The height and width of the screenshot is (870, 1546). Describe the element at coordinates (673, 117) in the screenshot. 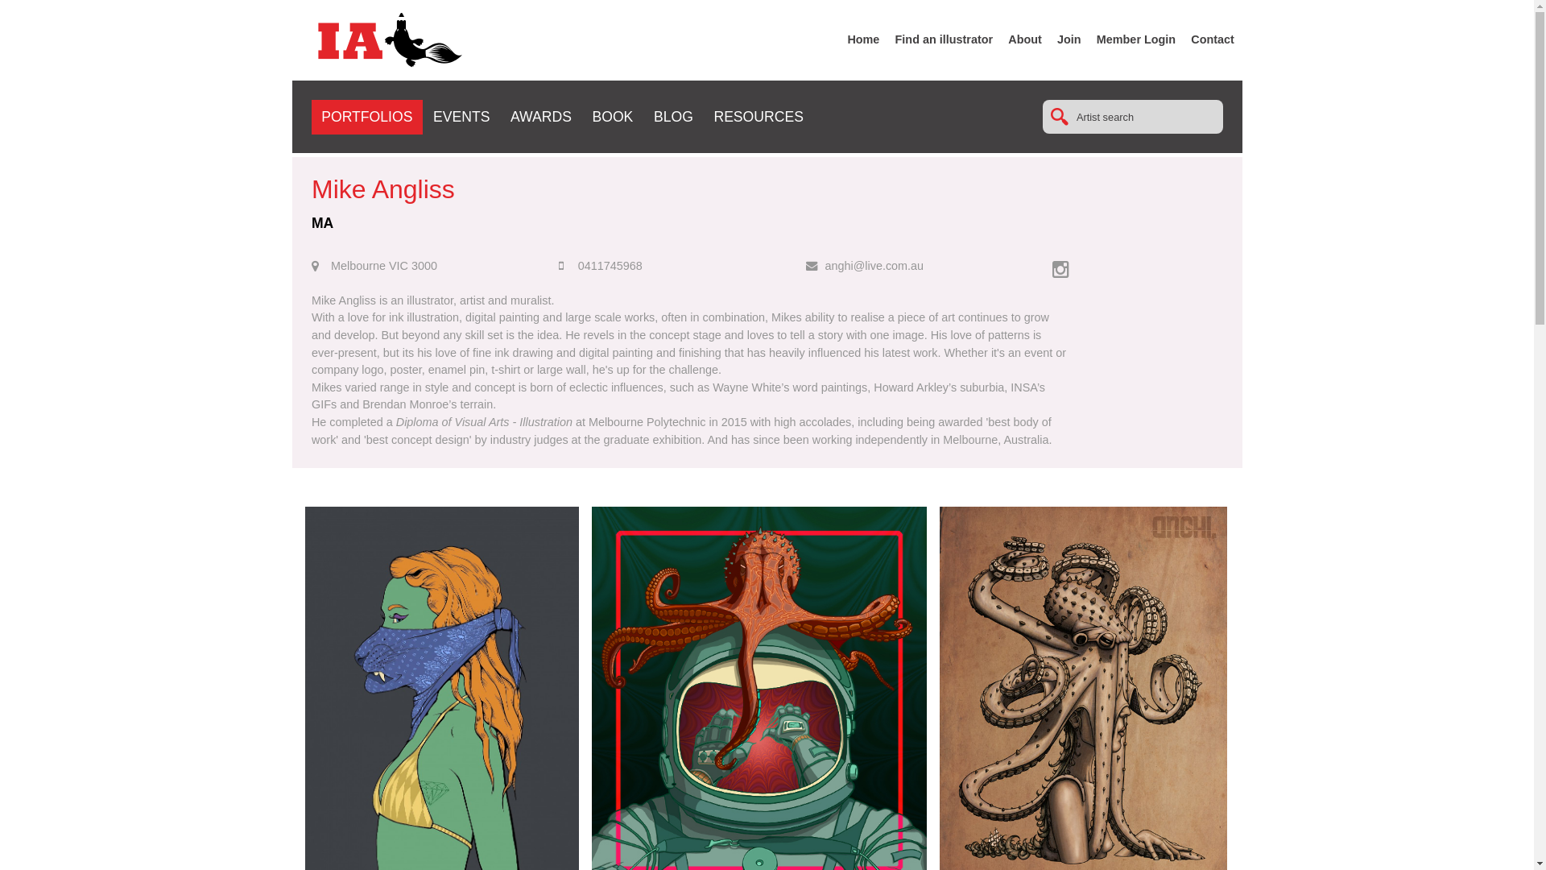

I see `BLOG` at that location.